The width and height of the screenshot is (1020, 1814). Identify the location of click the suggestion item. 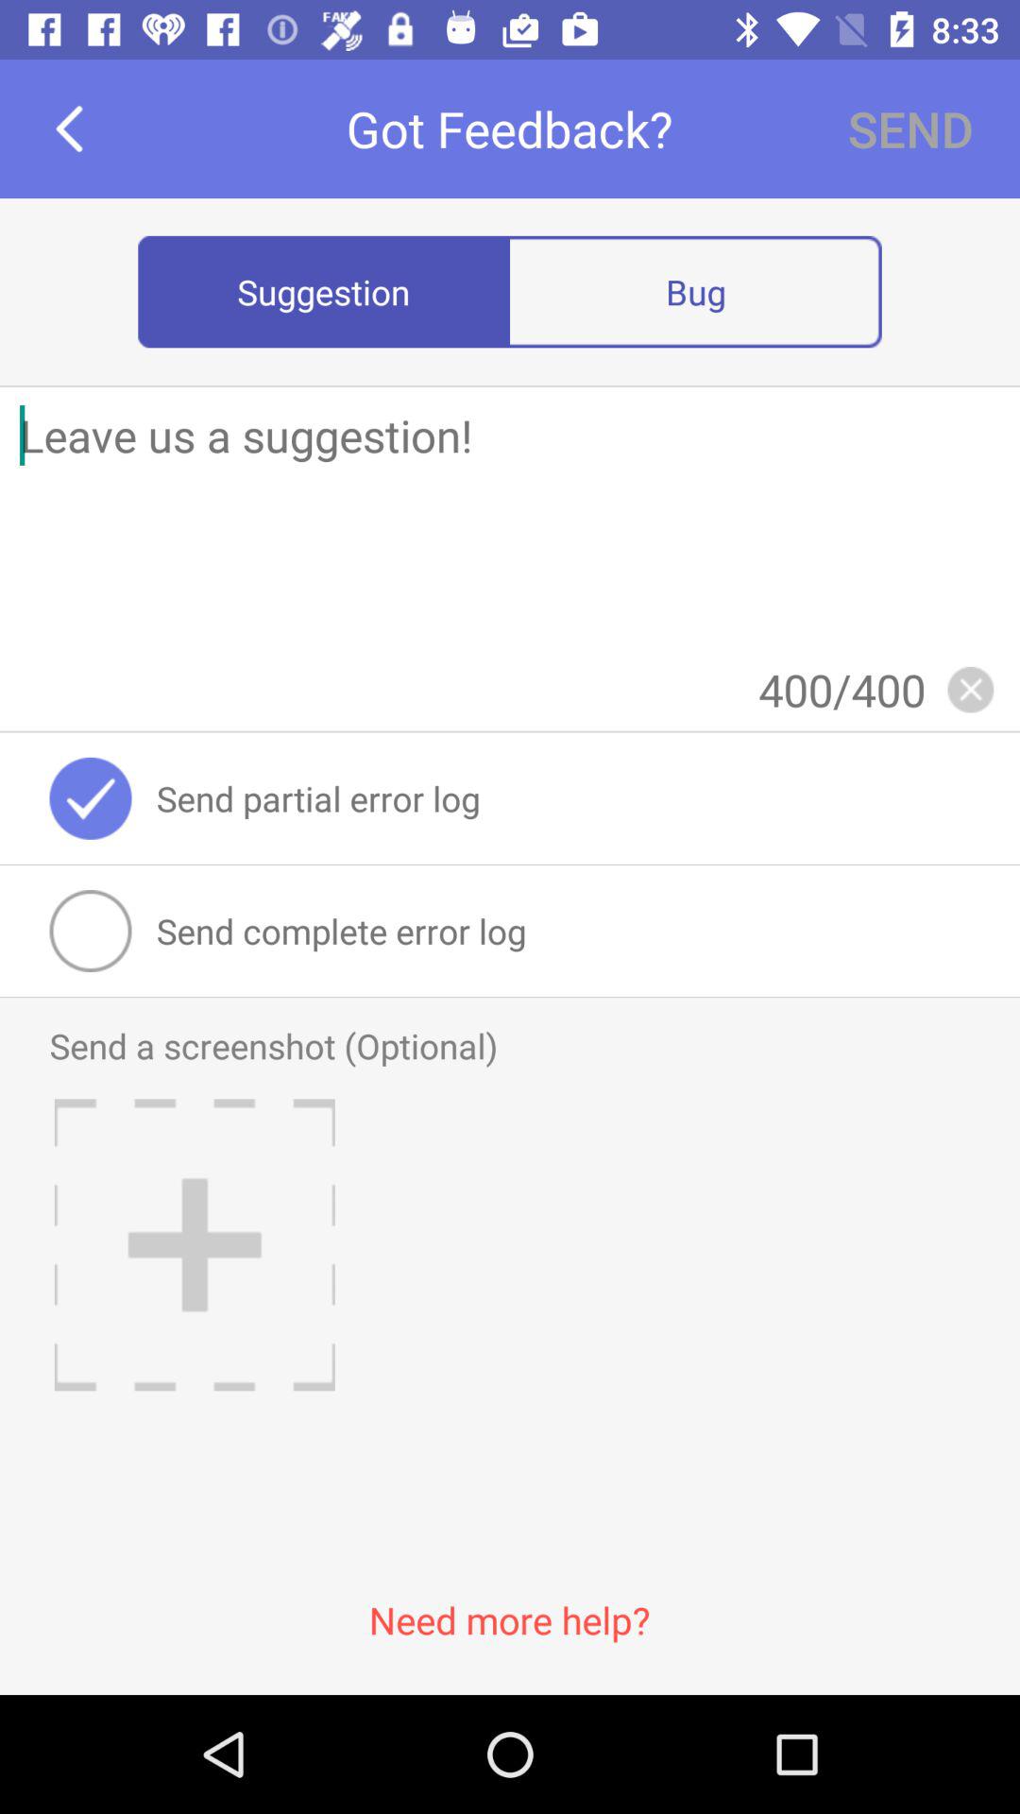
(324, 291).